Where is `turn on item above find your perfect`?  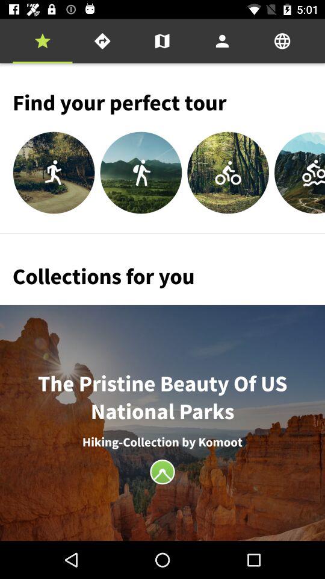
turn on item above find your perfect is located at coordinates (222, 41).